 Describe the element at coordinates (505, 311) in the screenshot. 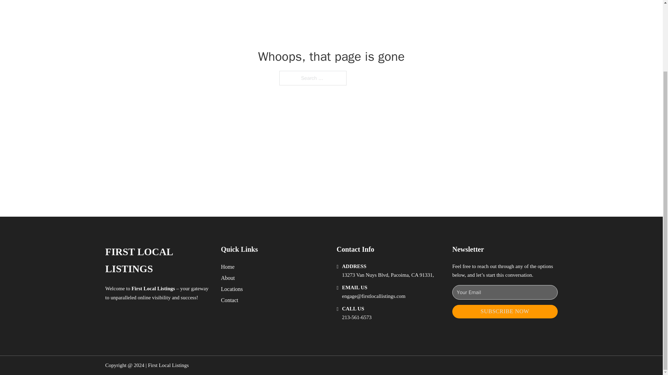

I see `SUBSCRIBE NOW` at that location.